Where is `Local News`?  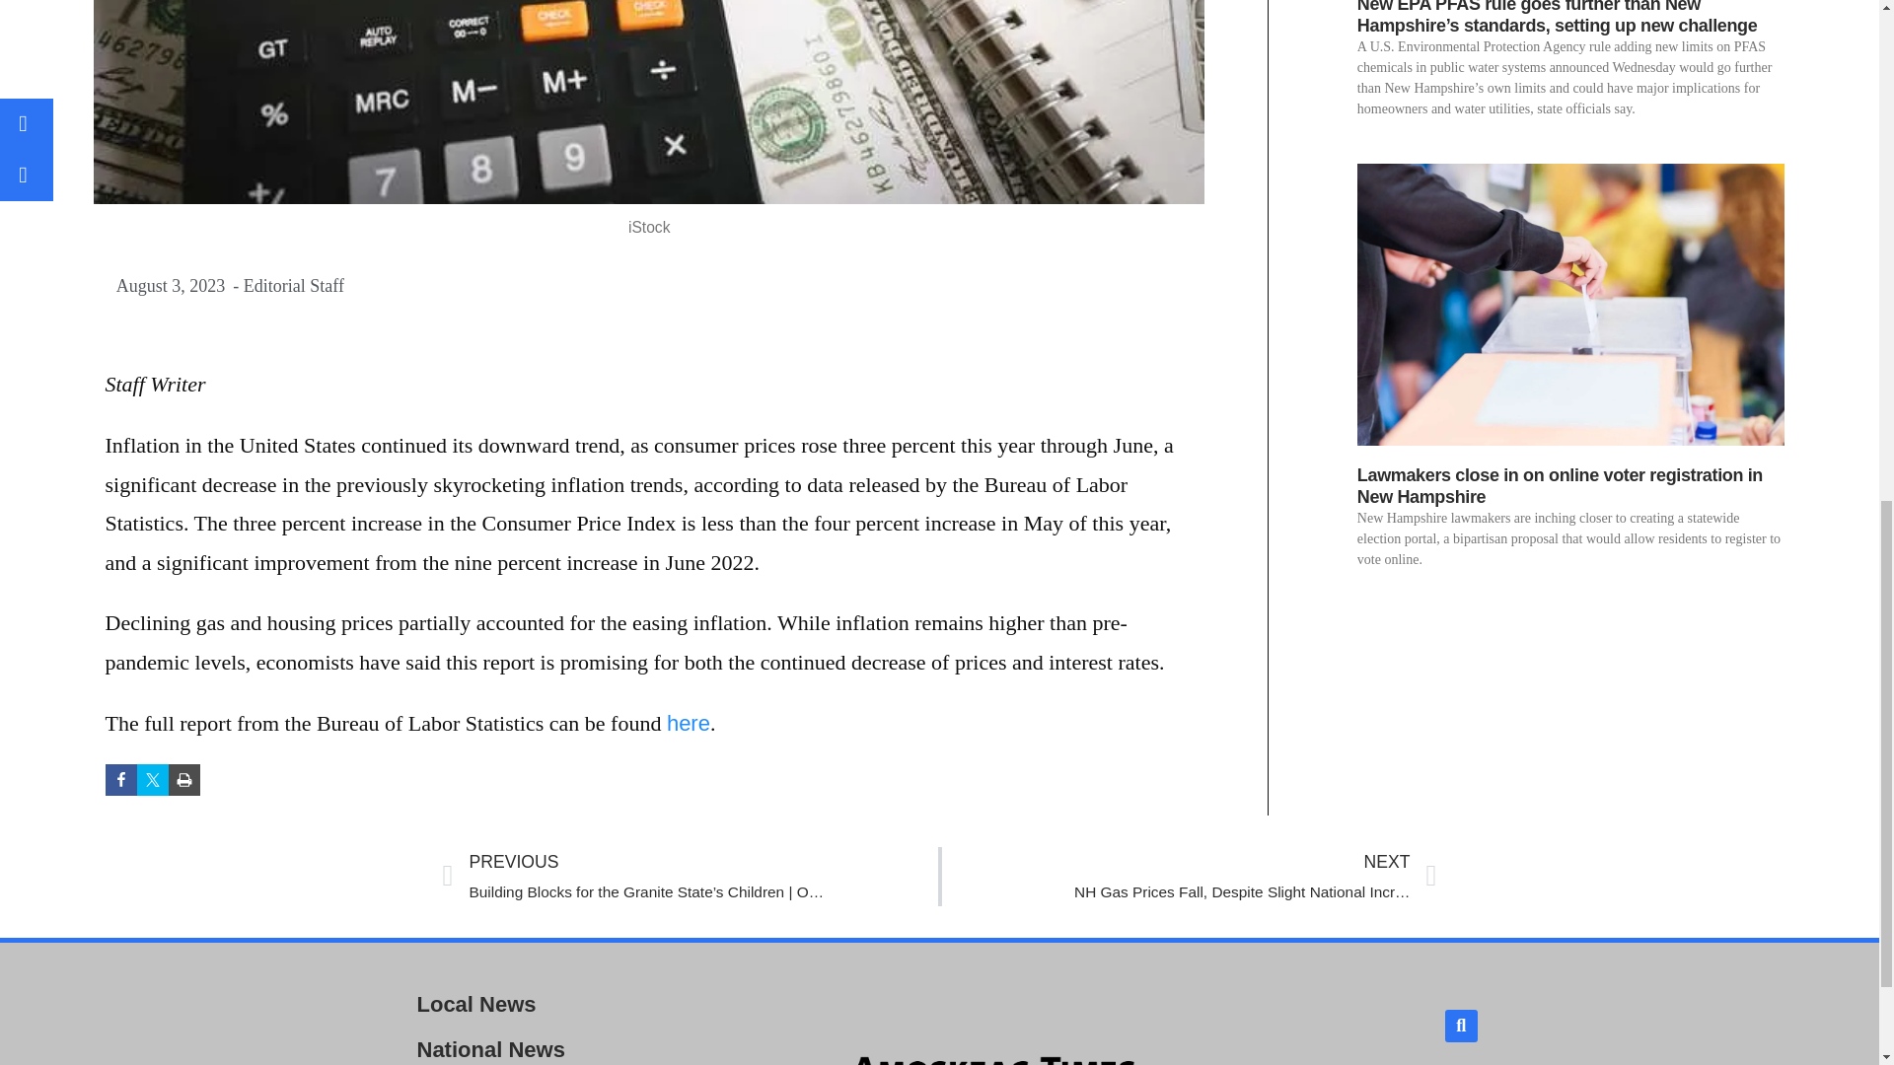 Local News is located at coordinates (183, 779).